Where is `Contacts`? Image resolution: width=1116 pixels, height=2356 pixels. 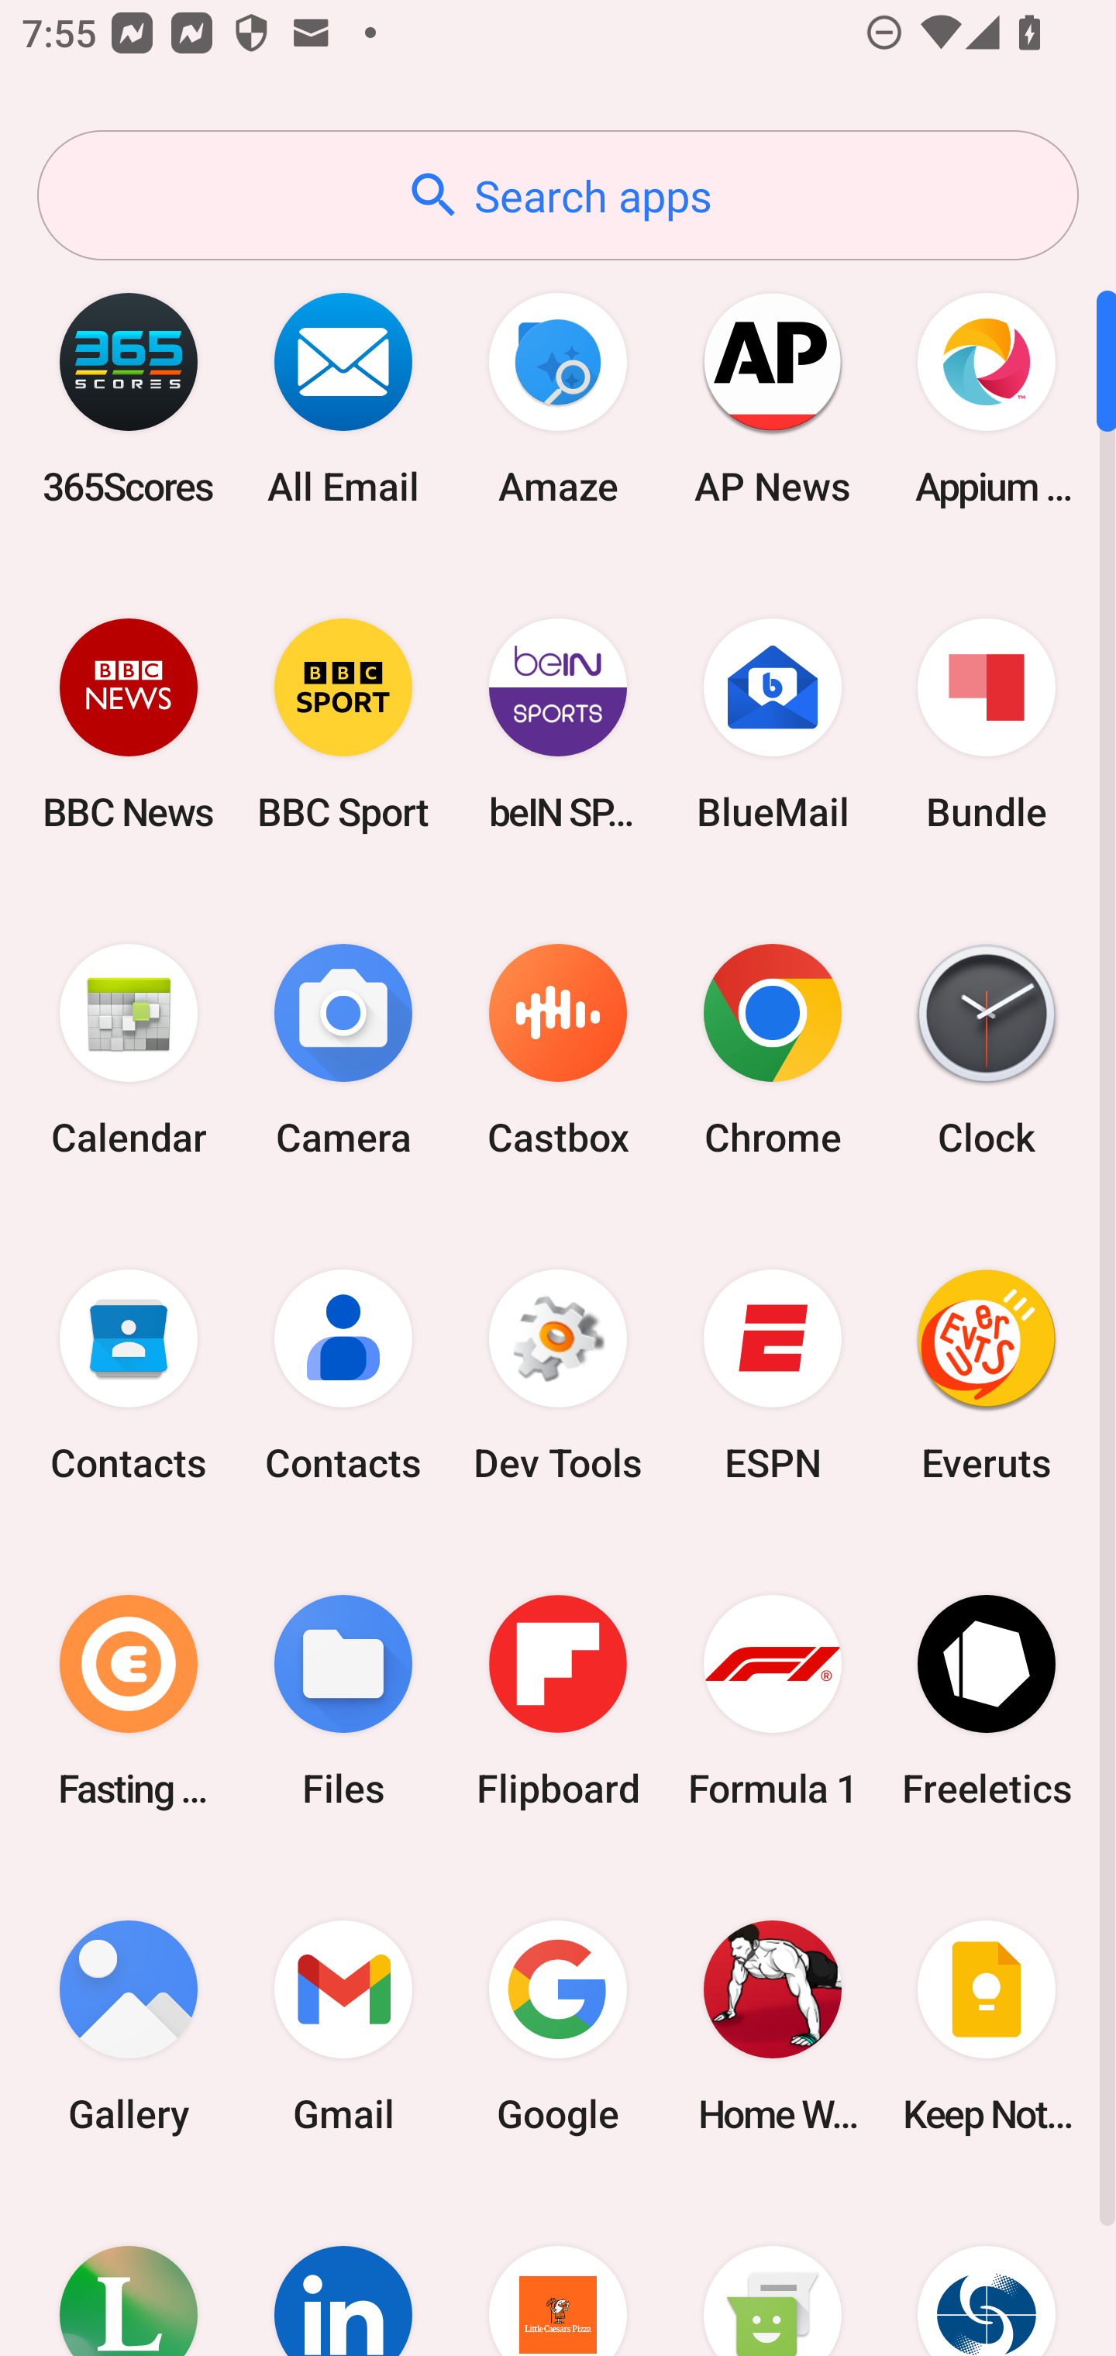 Contacts is located at coordinates (343, 1376).